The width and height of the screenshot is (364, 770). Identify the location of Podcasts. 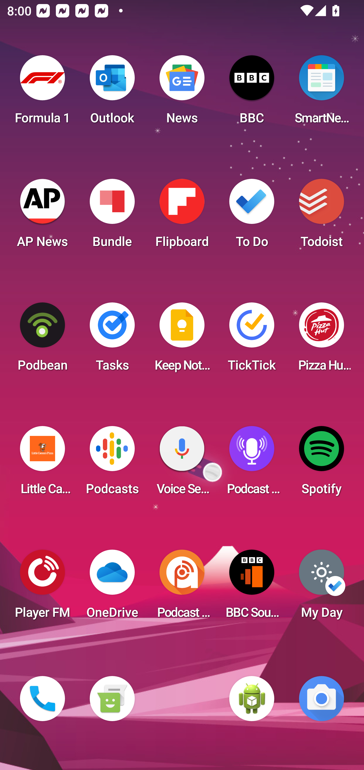
(112, 464).